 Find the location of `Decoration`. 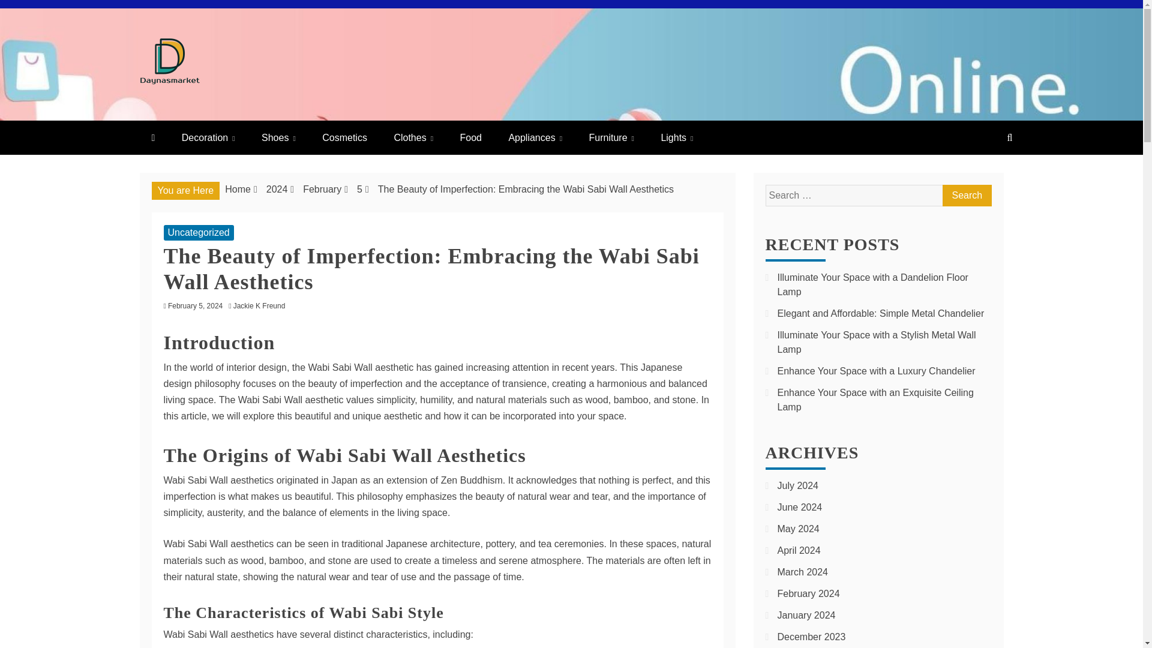

Decoration is located at coordinates (208, 137).